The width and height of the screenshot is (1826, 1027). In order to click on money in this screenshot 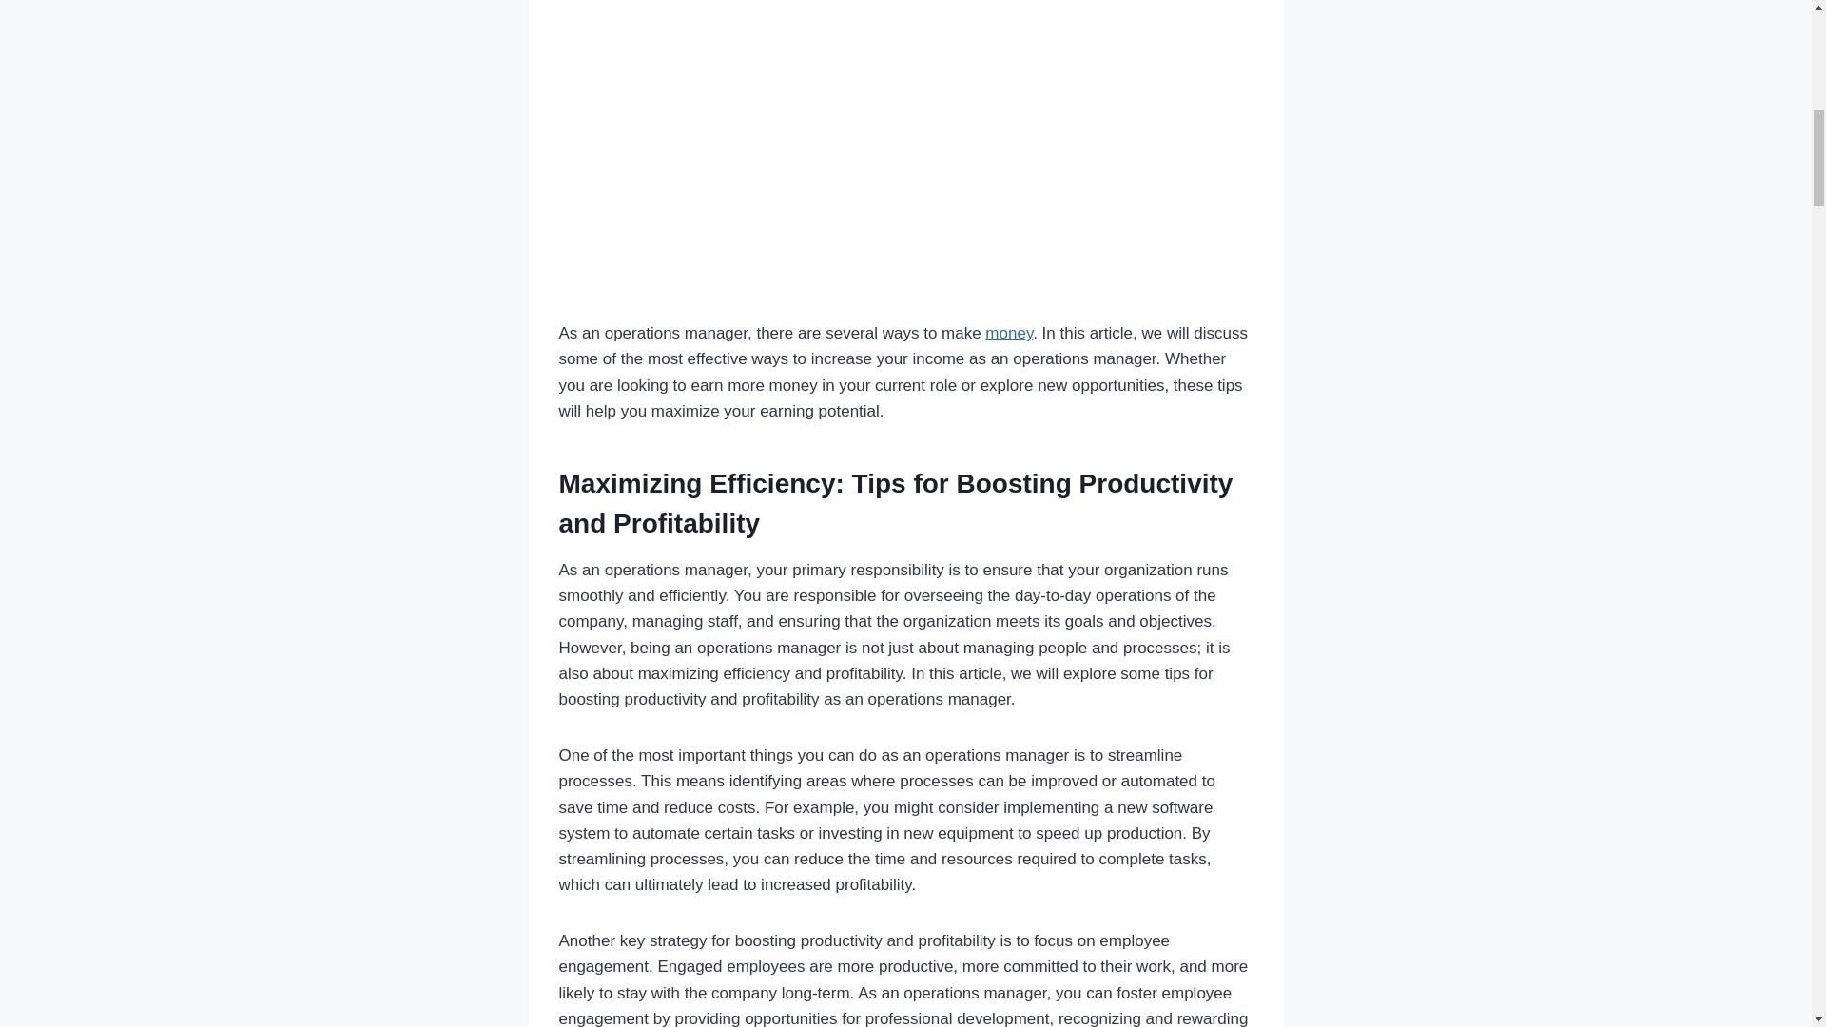, I will do `click(1009, 333)`.